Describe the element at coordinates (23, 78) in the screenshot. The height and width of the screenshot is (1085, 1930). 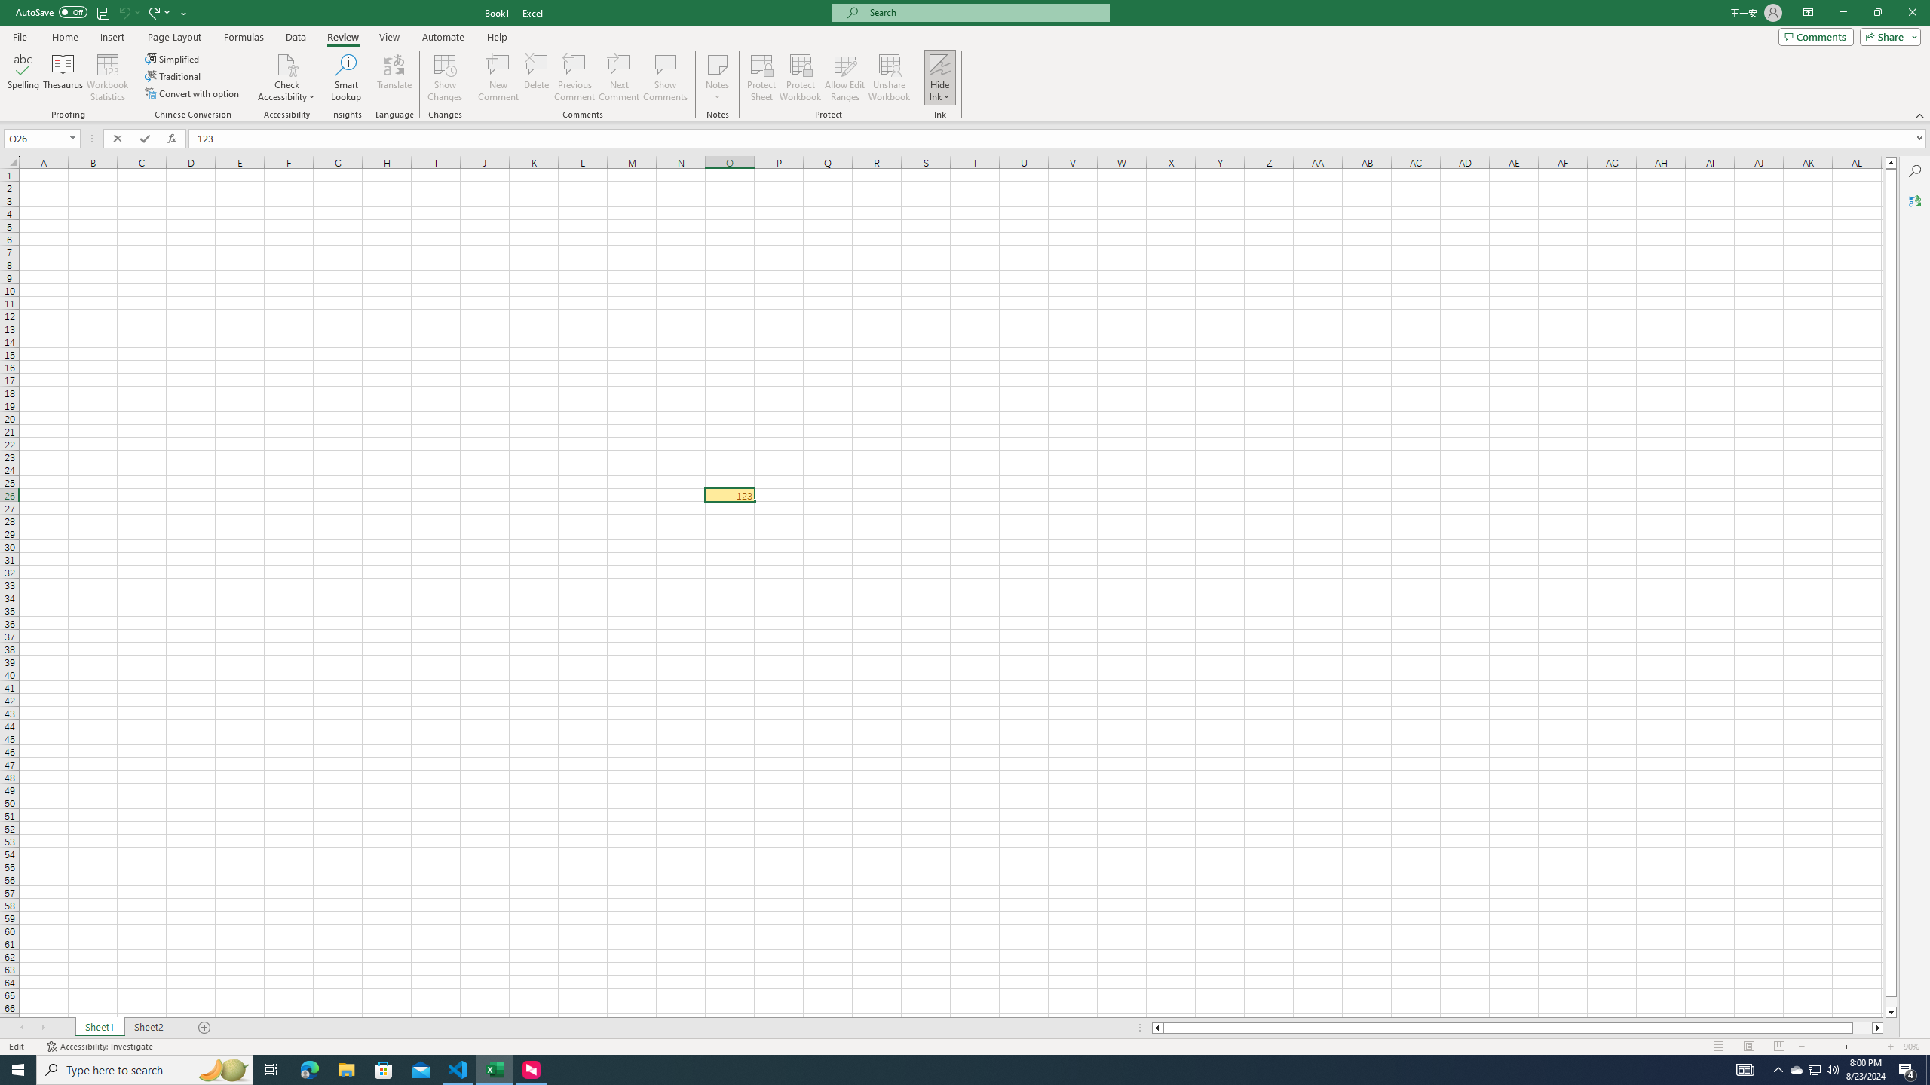
I see `Spelling...` at that location.